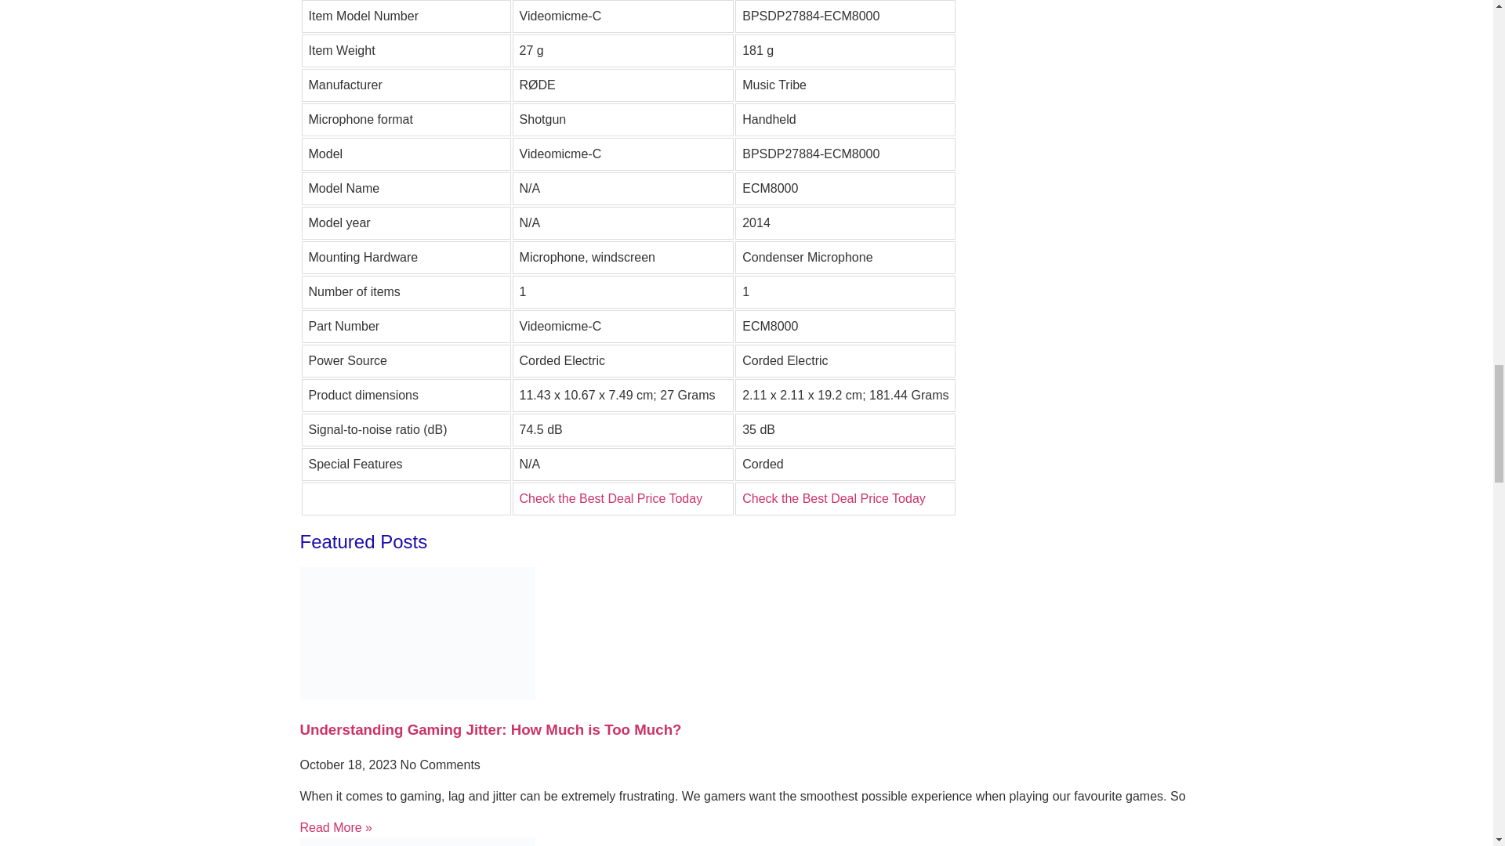 The height and width of the screenshot is (846, 1505). I want to click on Understanding Gaming Jitter: How Much is Too Much?, so click(491, 729).